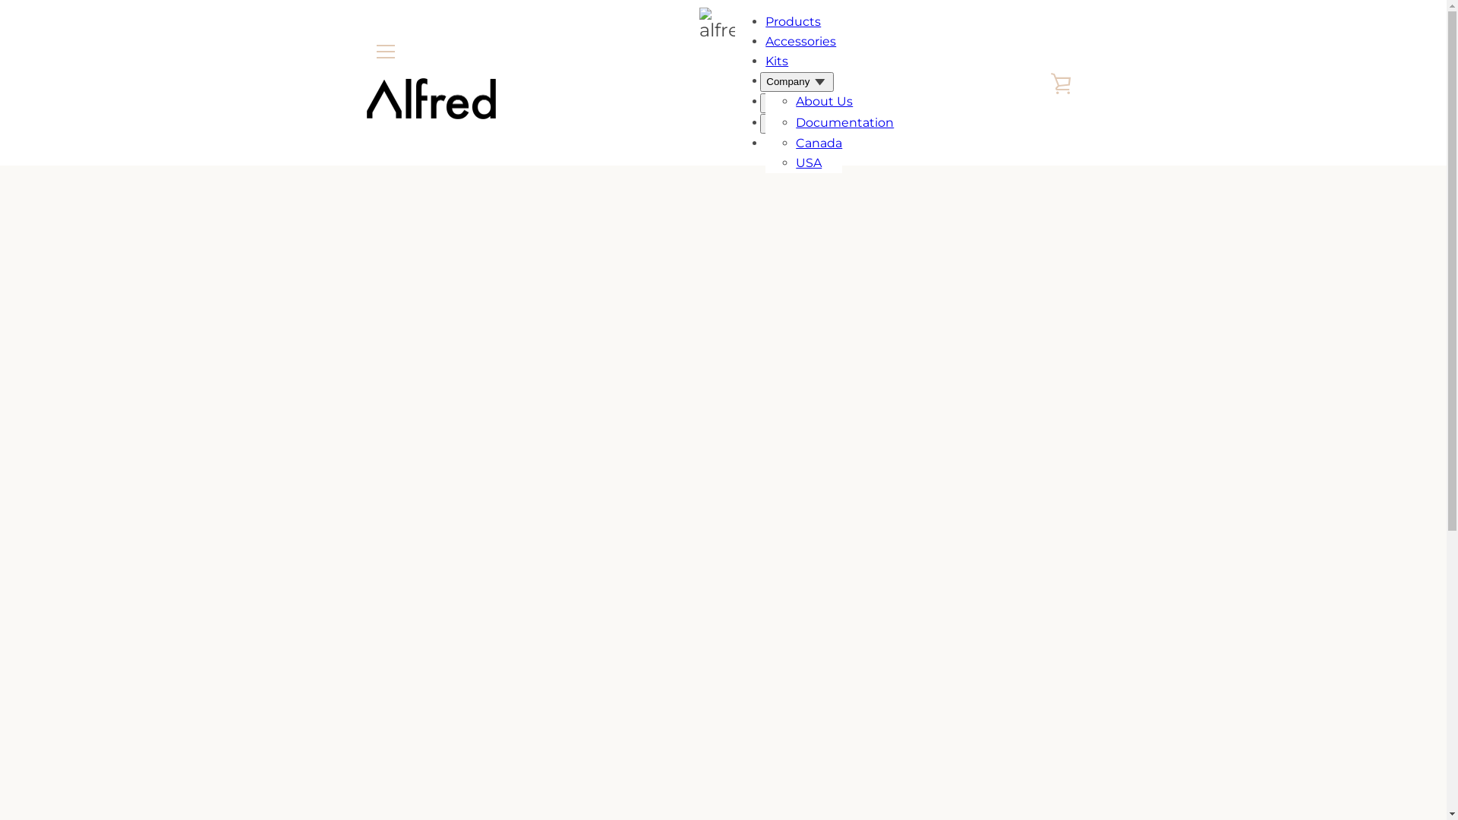 The image size is (1458, 820). I want to click on Kits, so click(777, 61).